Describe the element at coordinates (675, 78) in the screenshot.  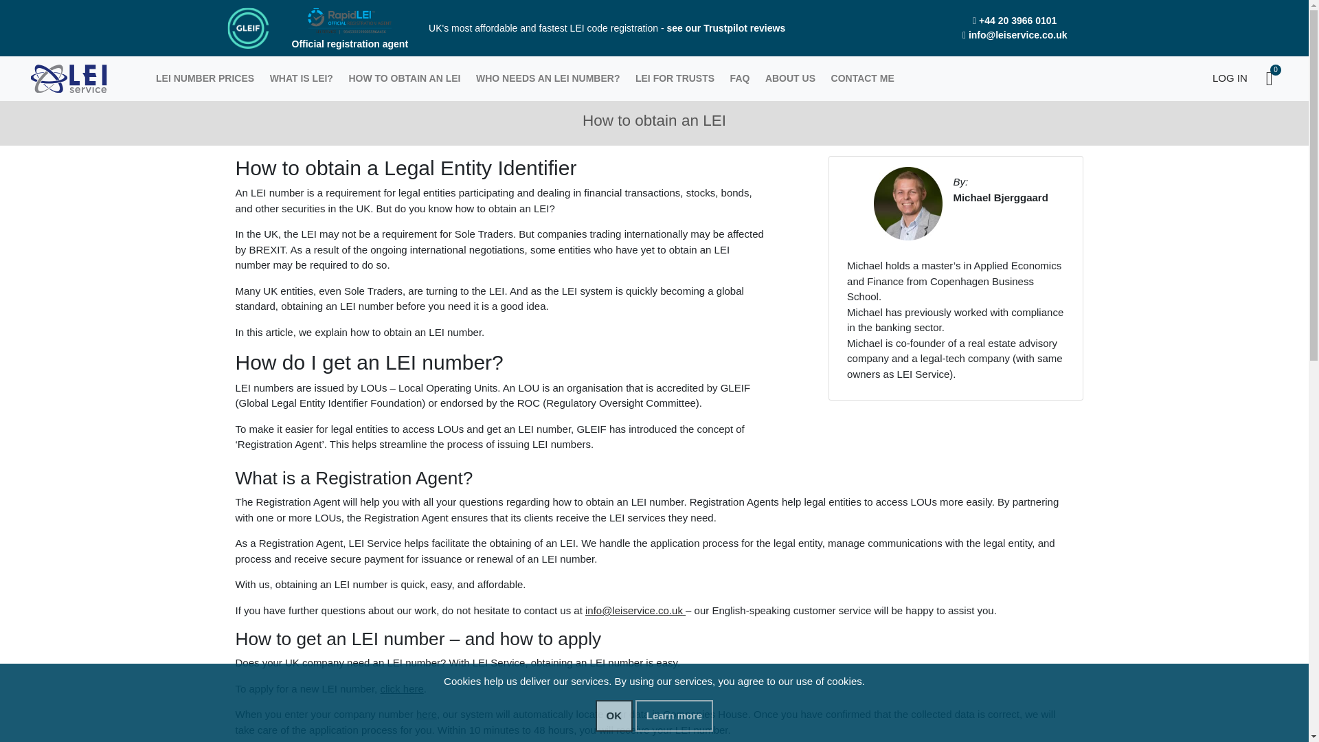
I see `LEI FOR TRUSTS` at that location.